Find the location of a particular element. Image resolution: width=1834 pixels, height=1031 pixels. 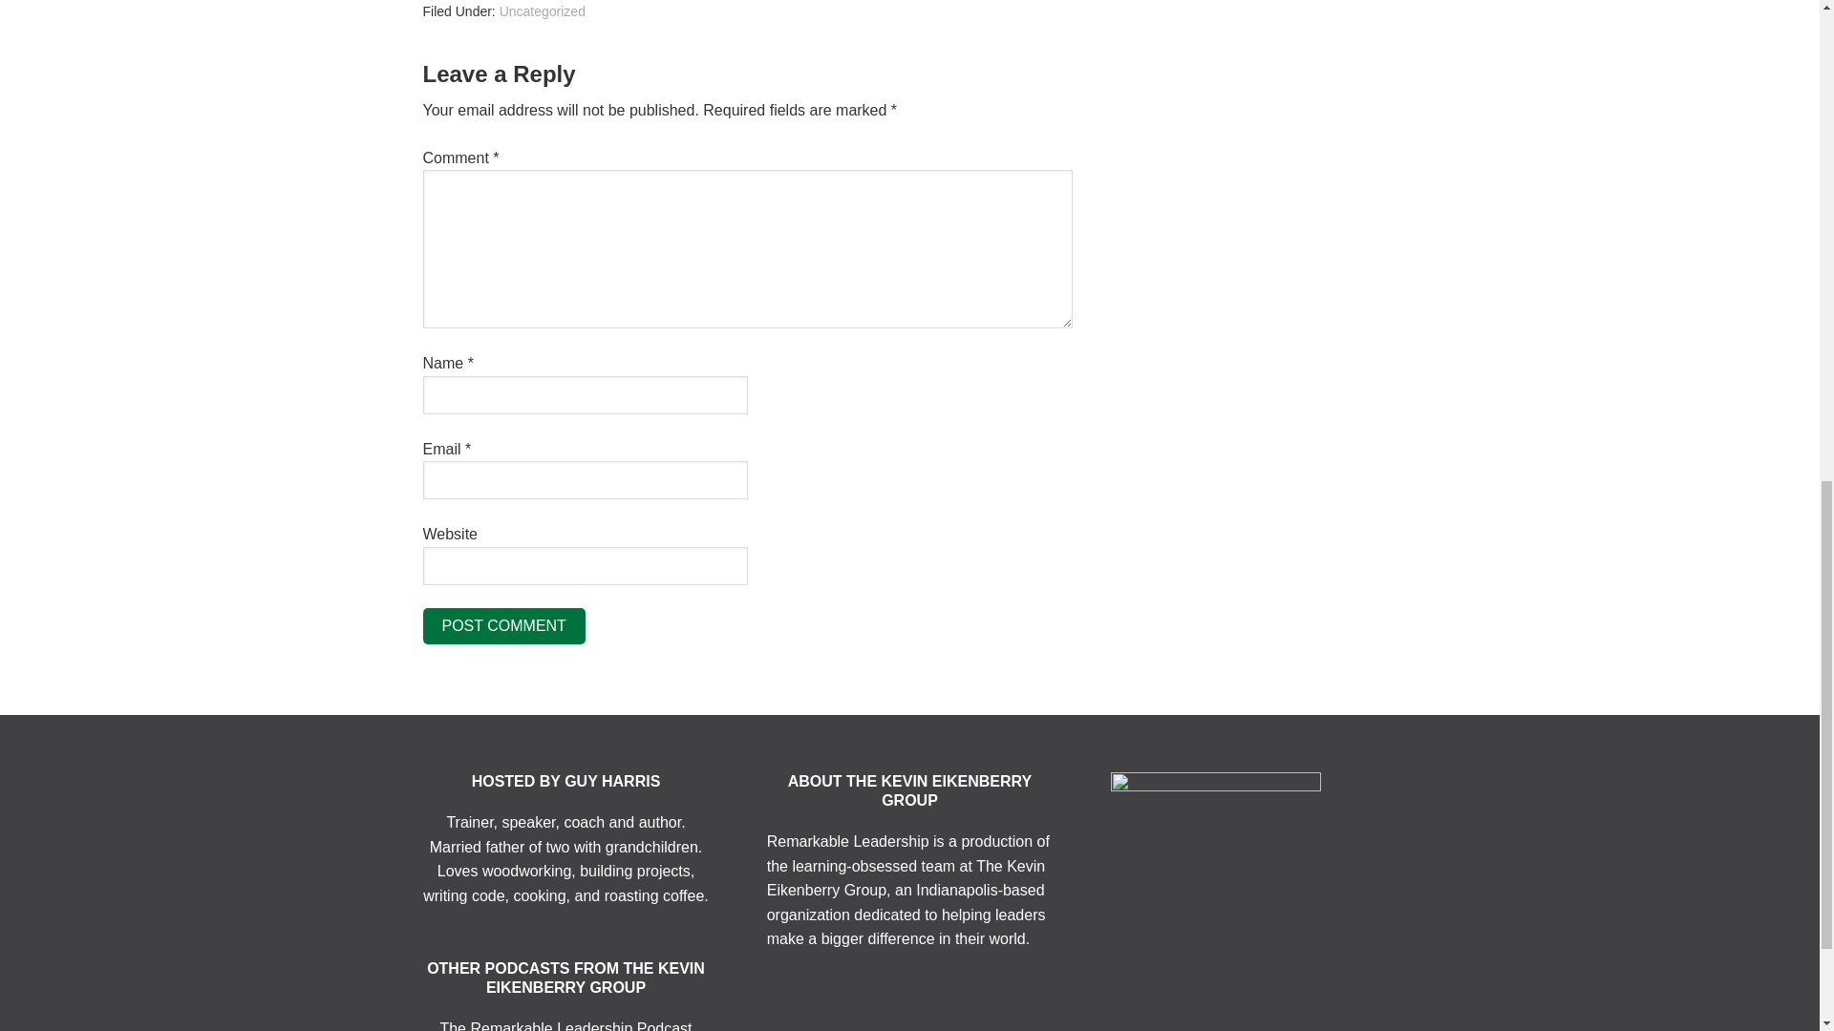

The Kevin Eikenberry Group is located at coordinates (906, 878).